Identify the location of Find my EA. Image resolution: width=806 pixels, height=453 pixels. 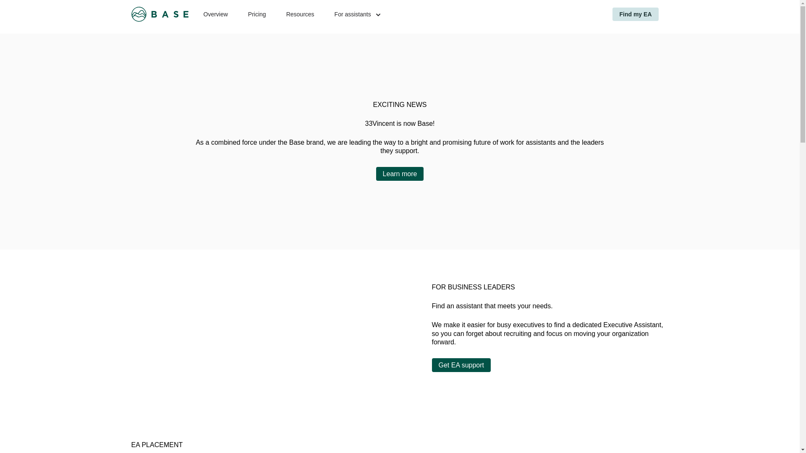
(636, 14).